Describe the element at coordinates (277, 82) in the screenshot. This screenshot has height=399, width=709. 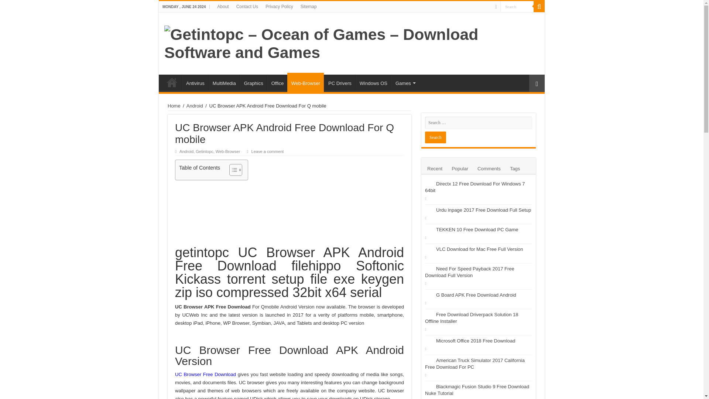
I see `Office` at that location.